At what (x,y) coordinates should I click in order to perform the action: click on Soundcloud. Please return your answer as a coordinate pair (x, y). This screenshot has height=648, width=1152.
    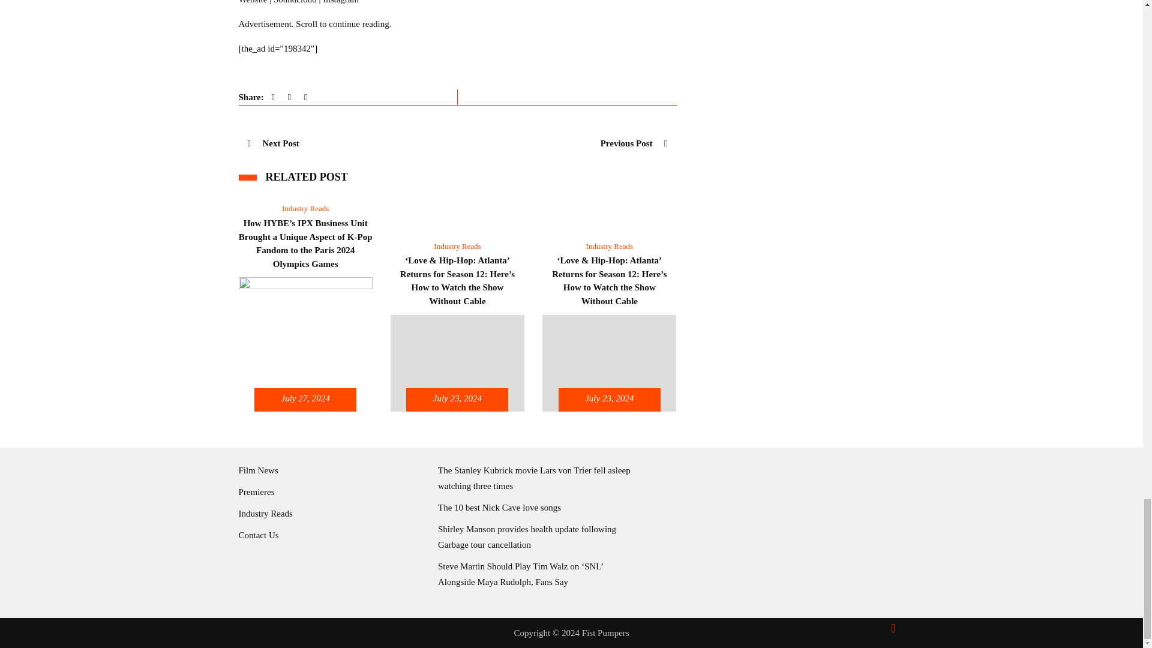
    Looking at the image, I should click on (295, 4).